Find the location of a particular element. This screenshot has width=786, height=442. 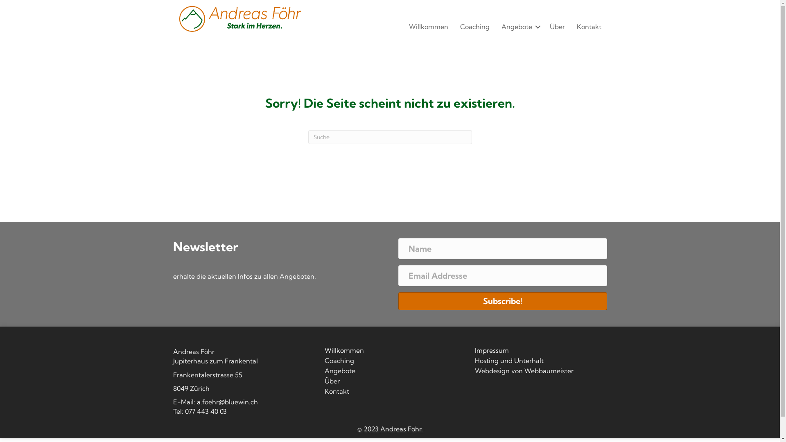

Webdesign von Webbaumeister is located at coordinates (540, 372).